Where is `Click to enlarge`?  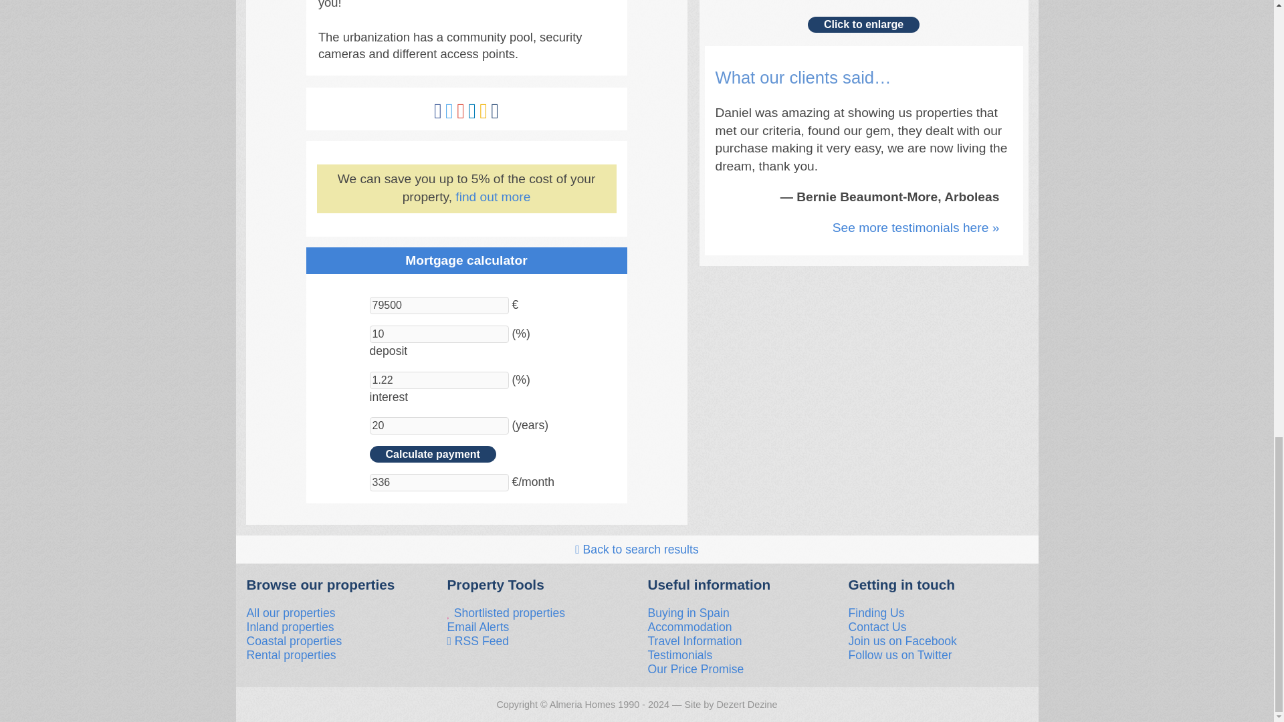
Click to enlarge is located at coordinates (863, 24).